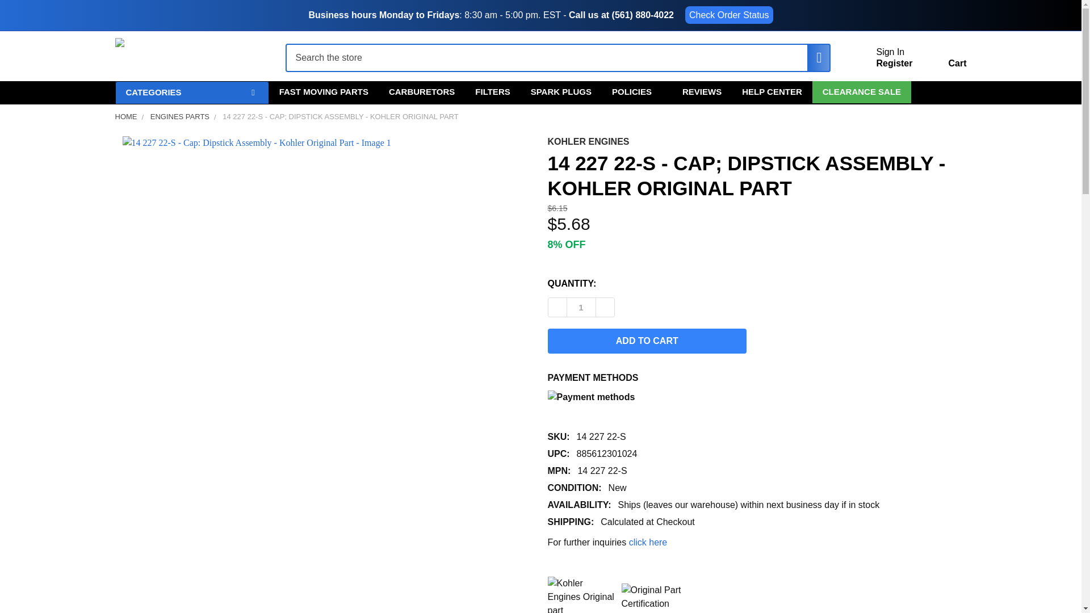 The height and width of the screenshot is (613, 1090). What do you see at coordinates (581, 307) in the screenshot?
I see `1` at bounding box center [581, 307].